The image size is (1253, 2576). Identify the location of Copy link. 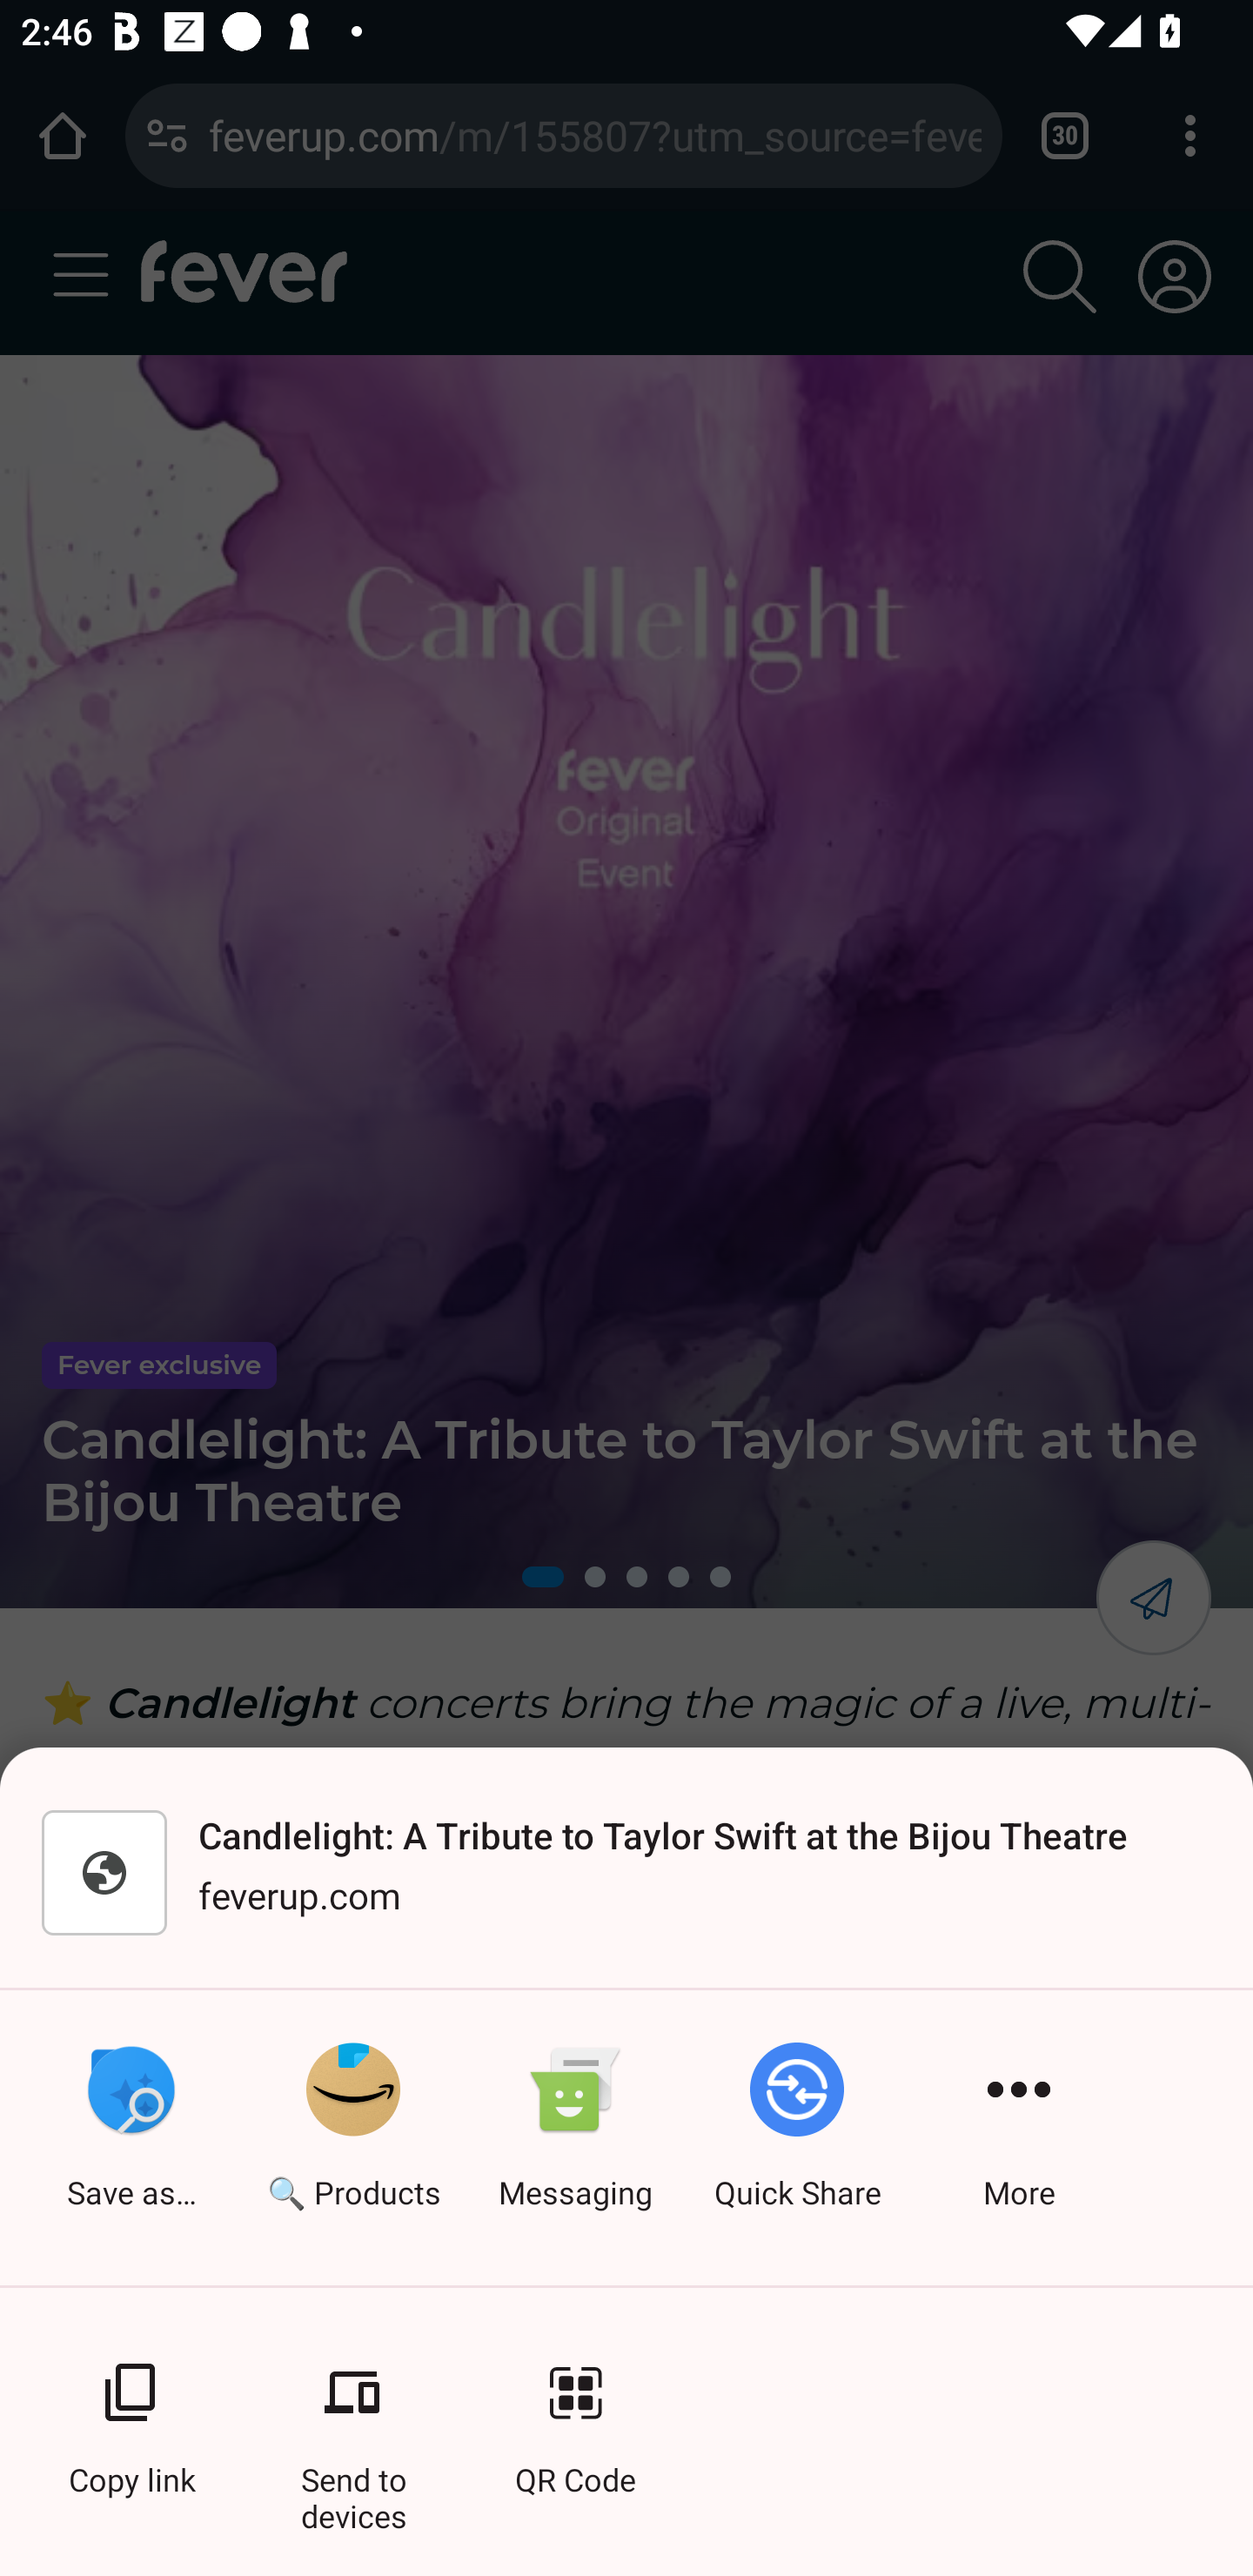
(131, 2412).